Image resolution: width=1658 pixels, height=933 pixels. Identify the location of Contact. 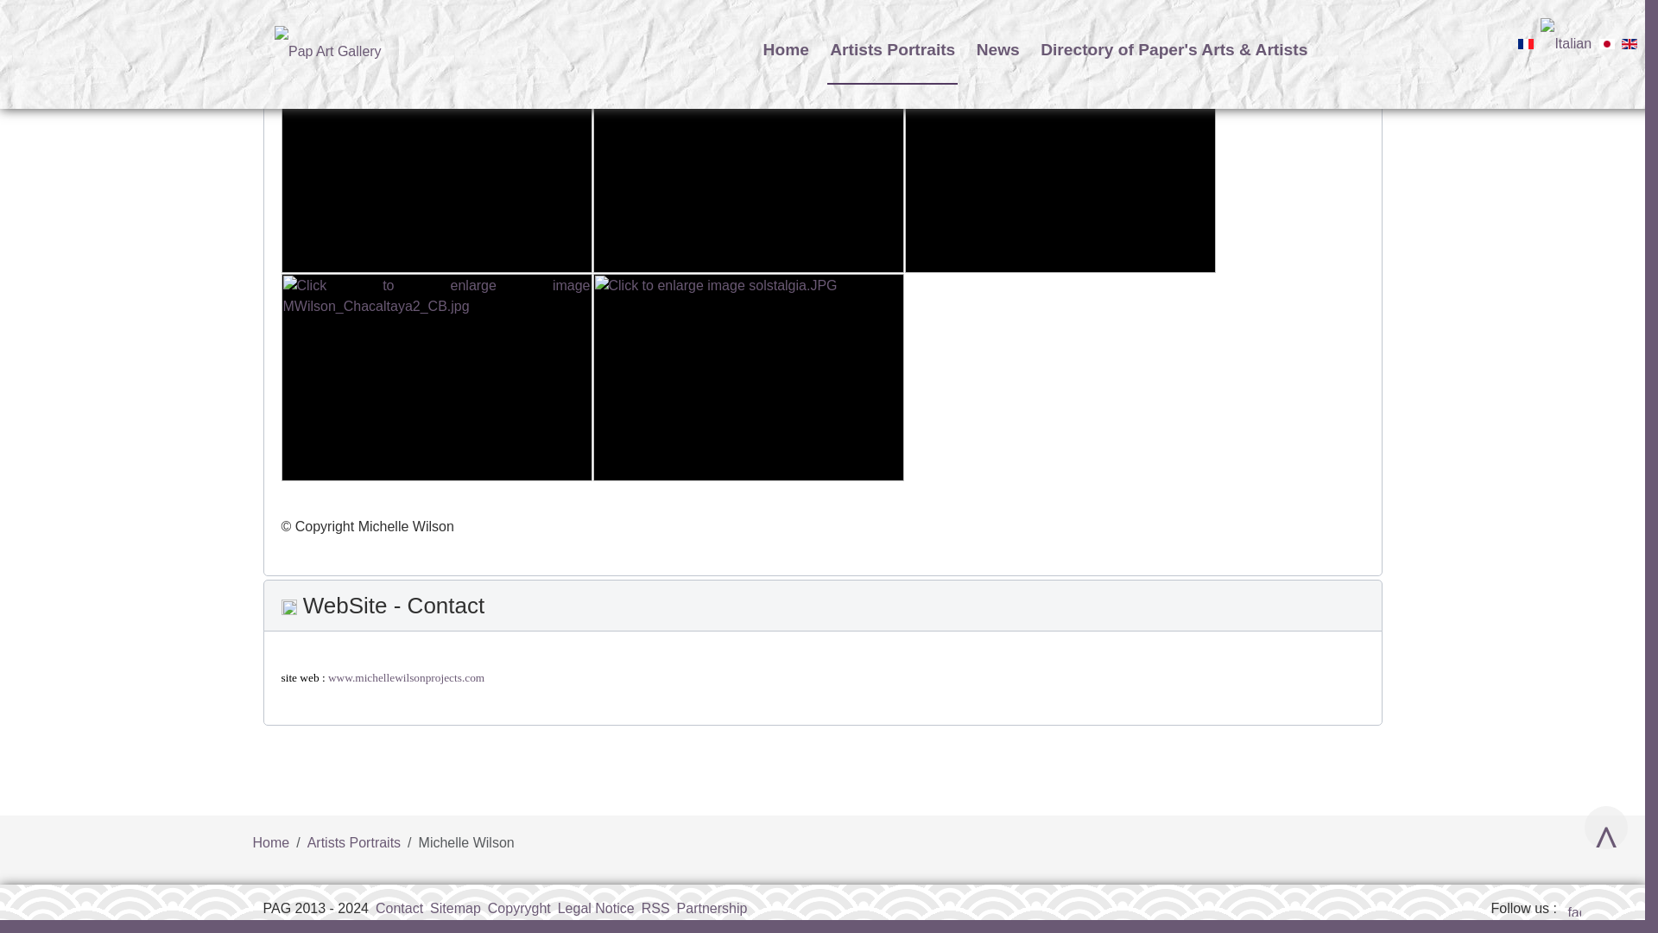
(399, 908).